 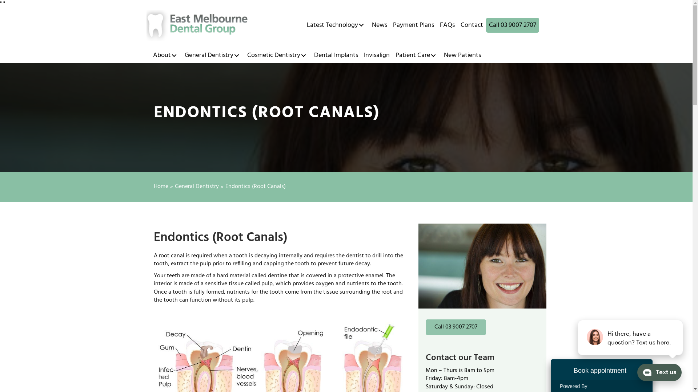 I want to click on Call 03 9007 2707, so click(x=456, y=327).